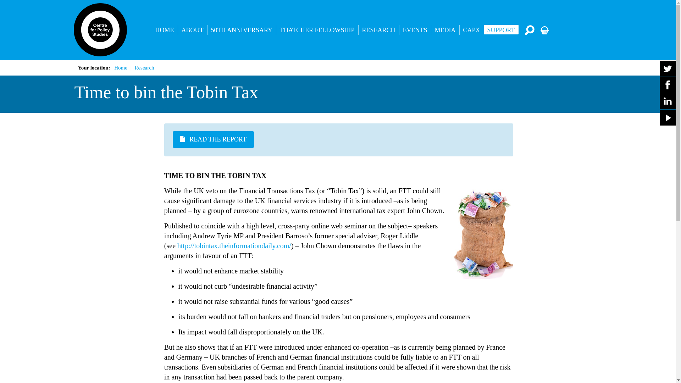  Describe the element at coordinates (415, 30) in the screenshot. I see `EVENTS` at that location.